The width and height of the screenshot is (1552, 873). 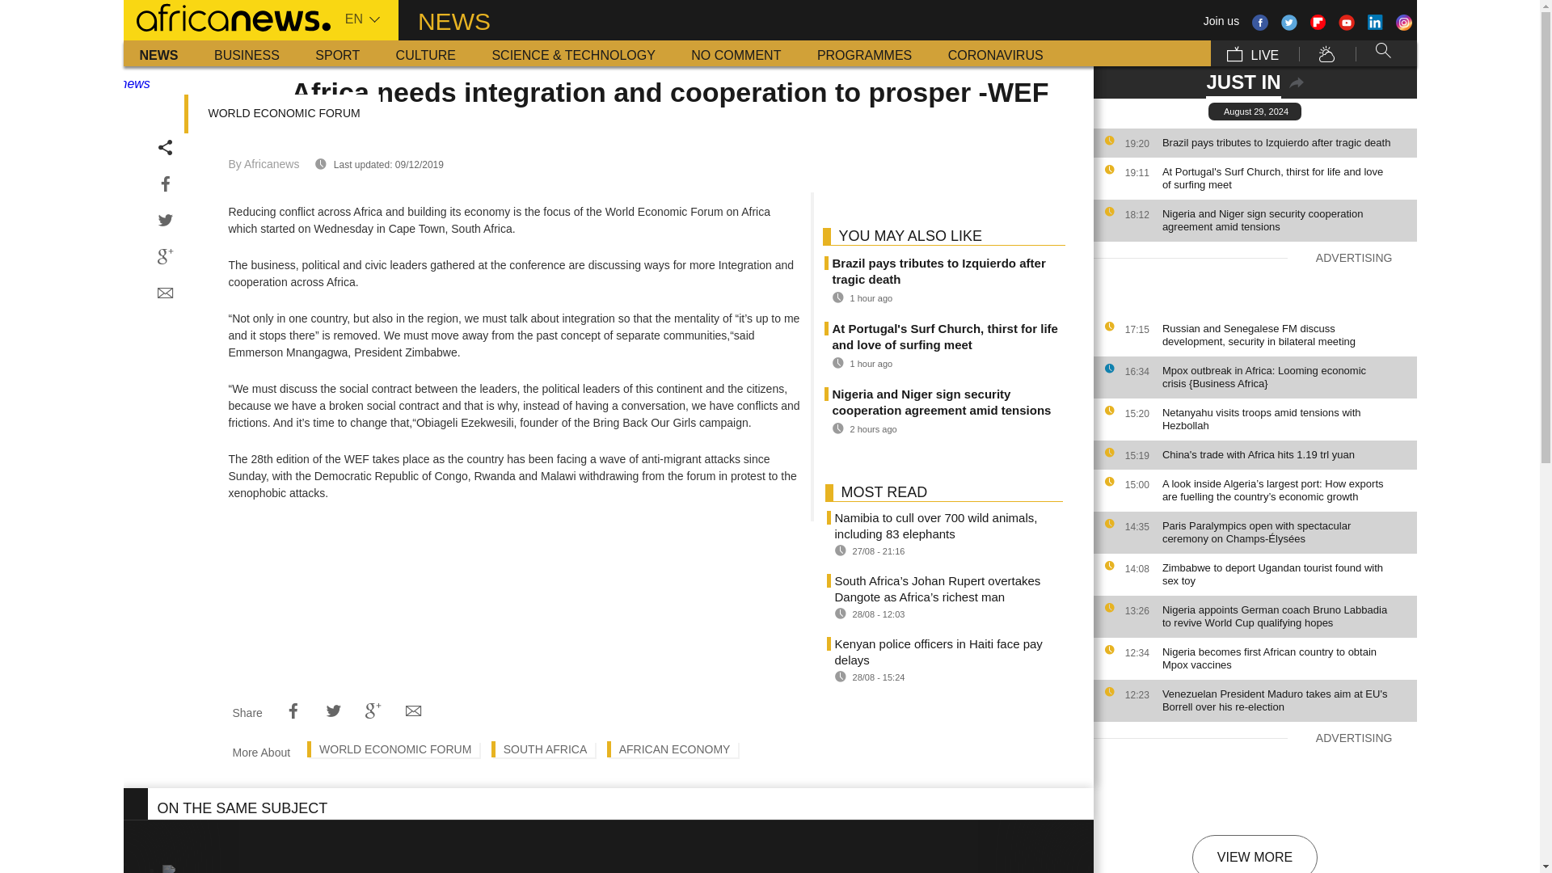 I want to click on News, so click(x=158, y=53).